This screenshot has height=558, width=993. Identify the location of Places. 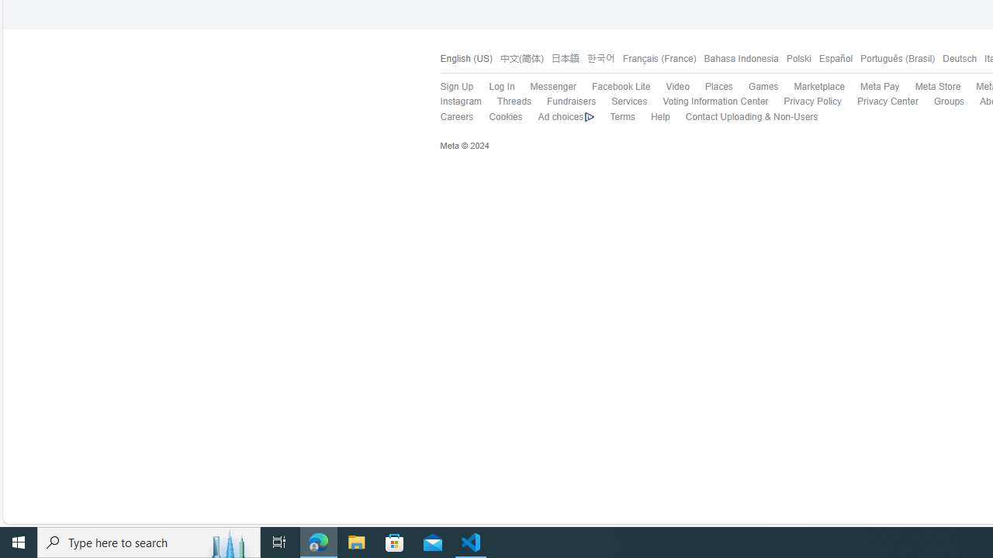
(711, 87).